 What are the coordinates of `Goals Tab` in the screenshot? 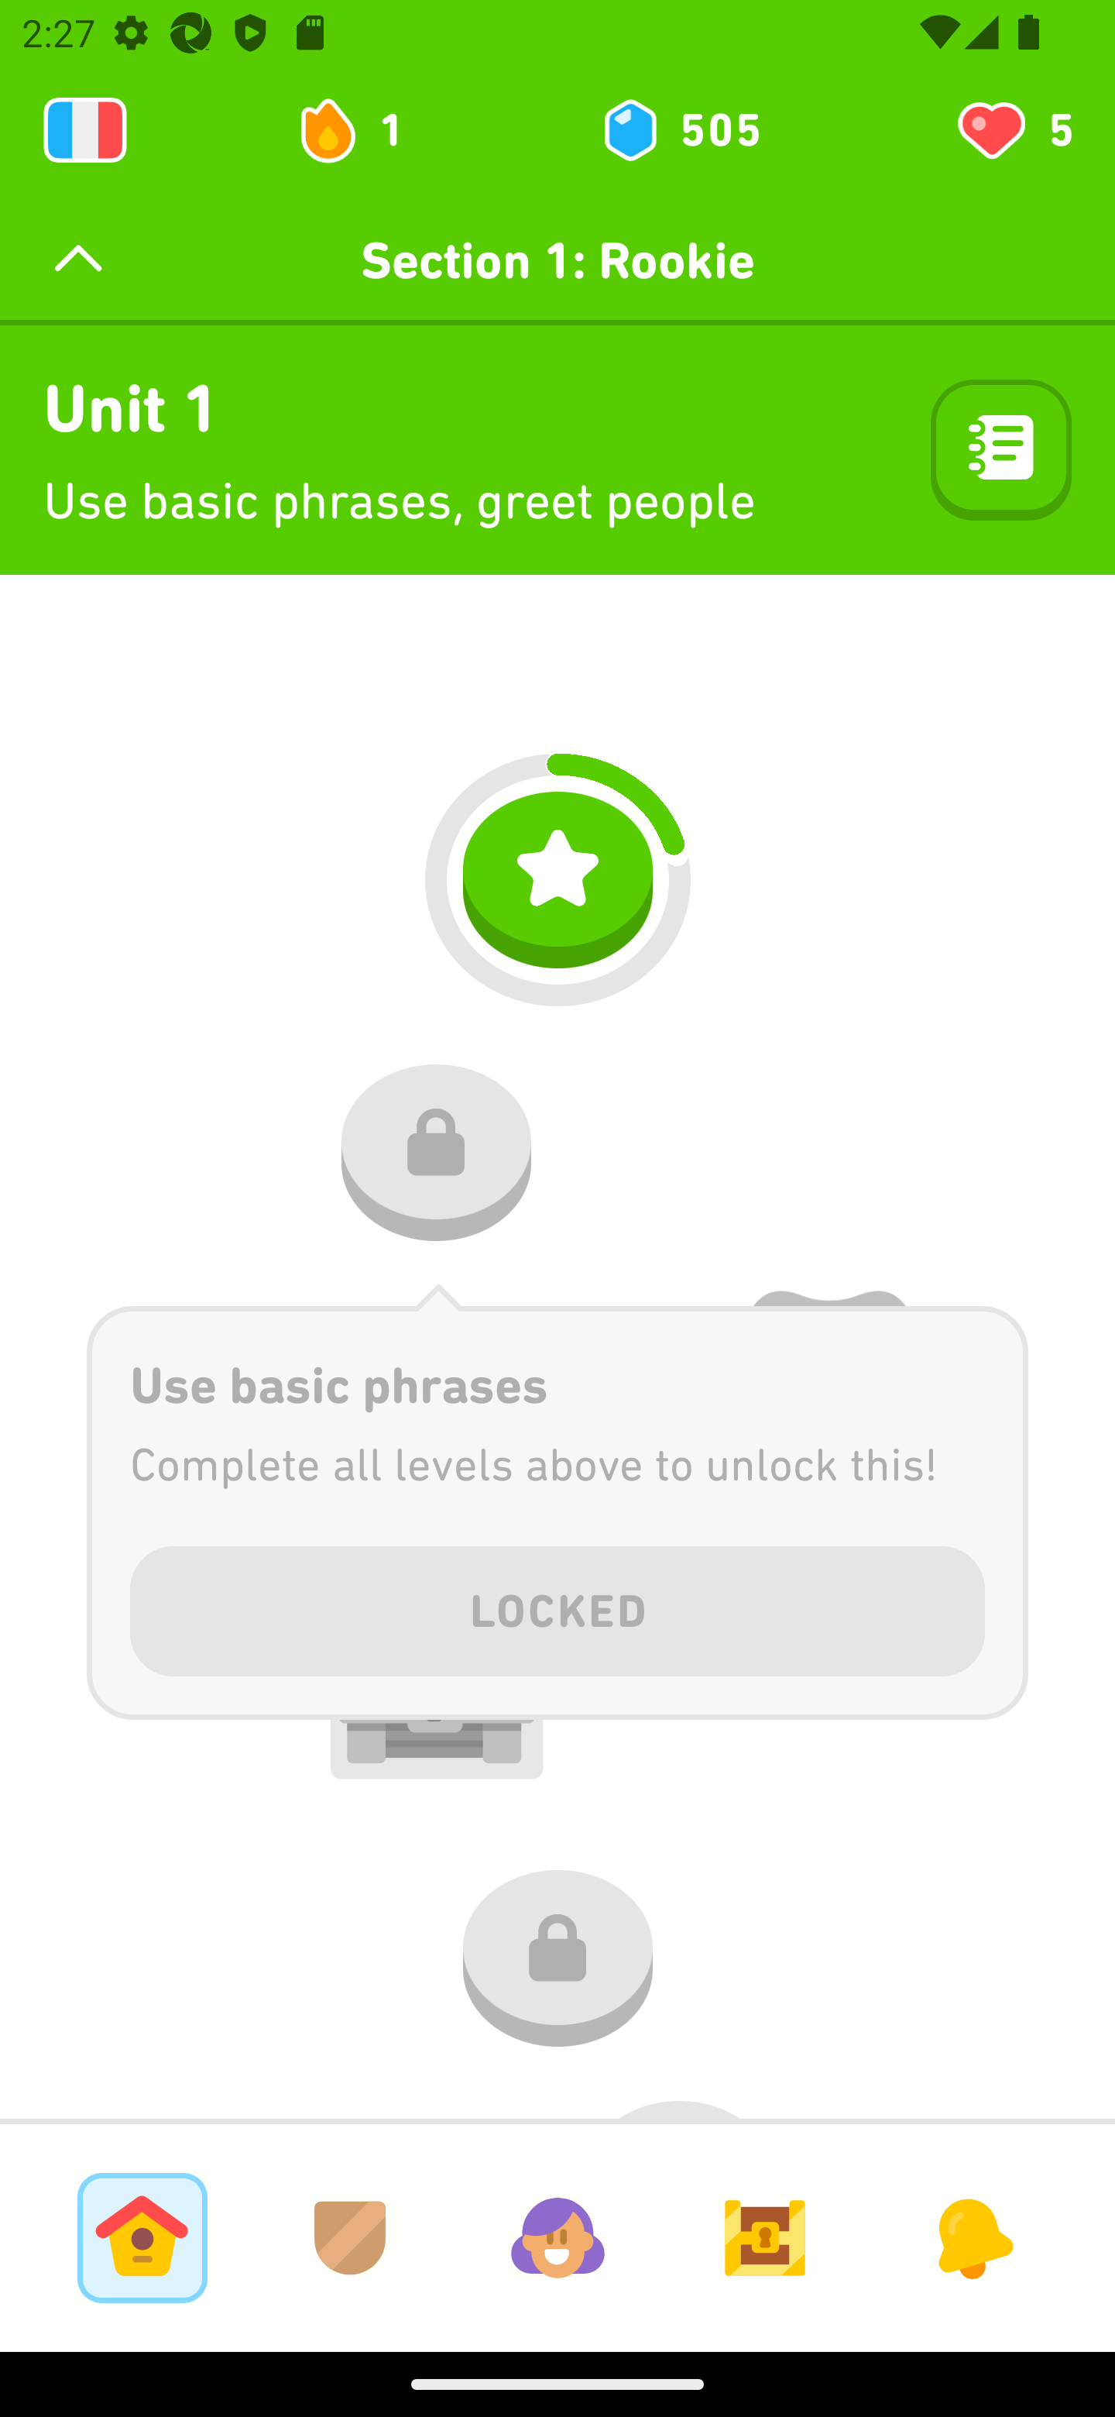 It's located at (765, 2237).